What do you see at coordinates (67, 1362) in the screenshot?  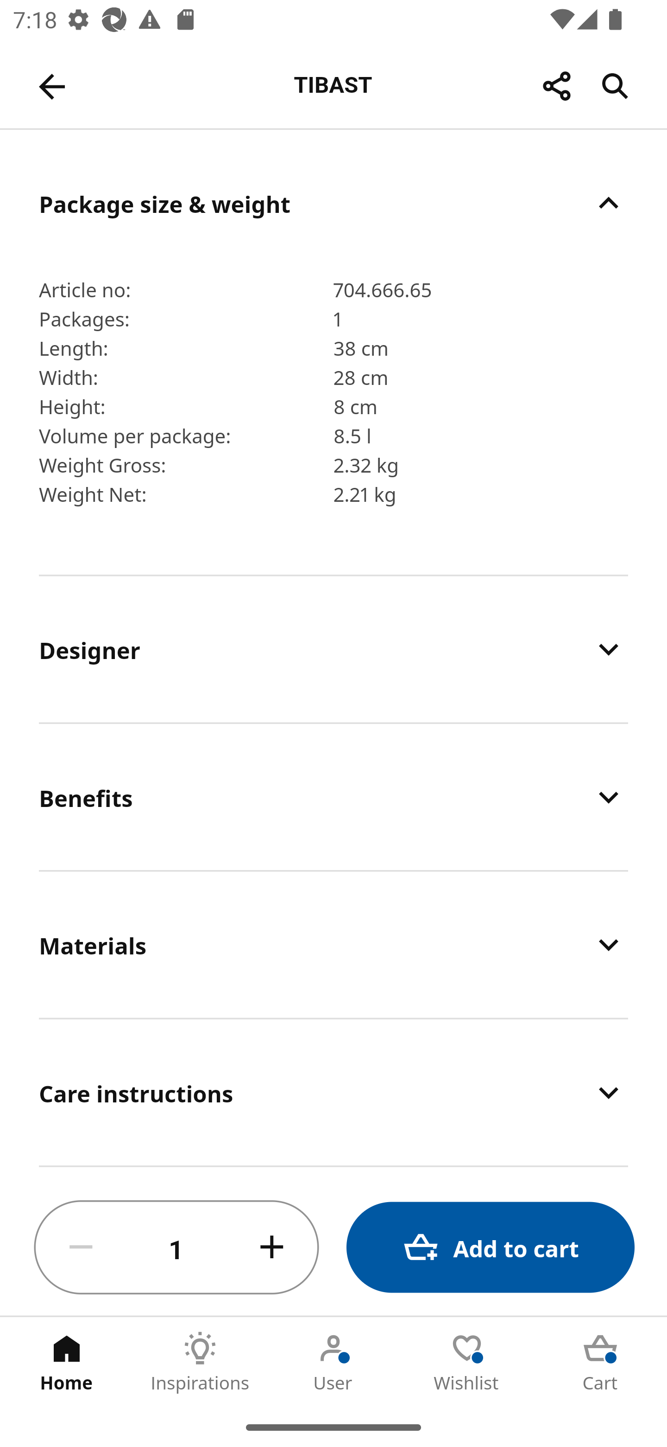 I see `Home
Tab 1 of 5` at bounding box center [67, 1362].